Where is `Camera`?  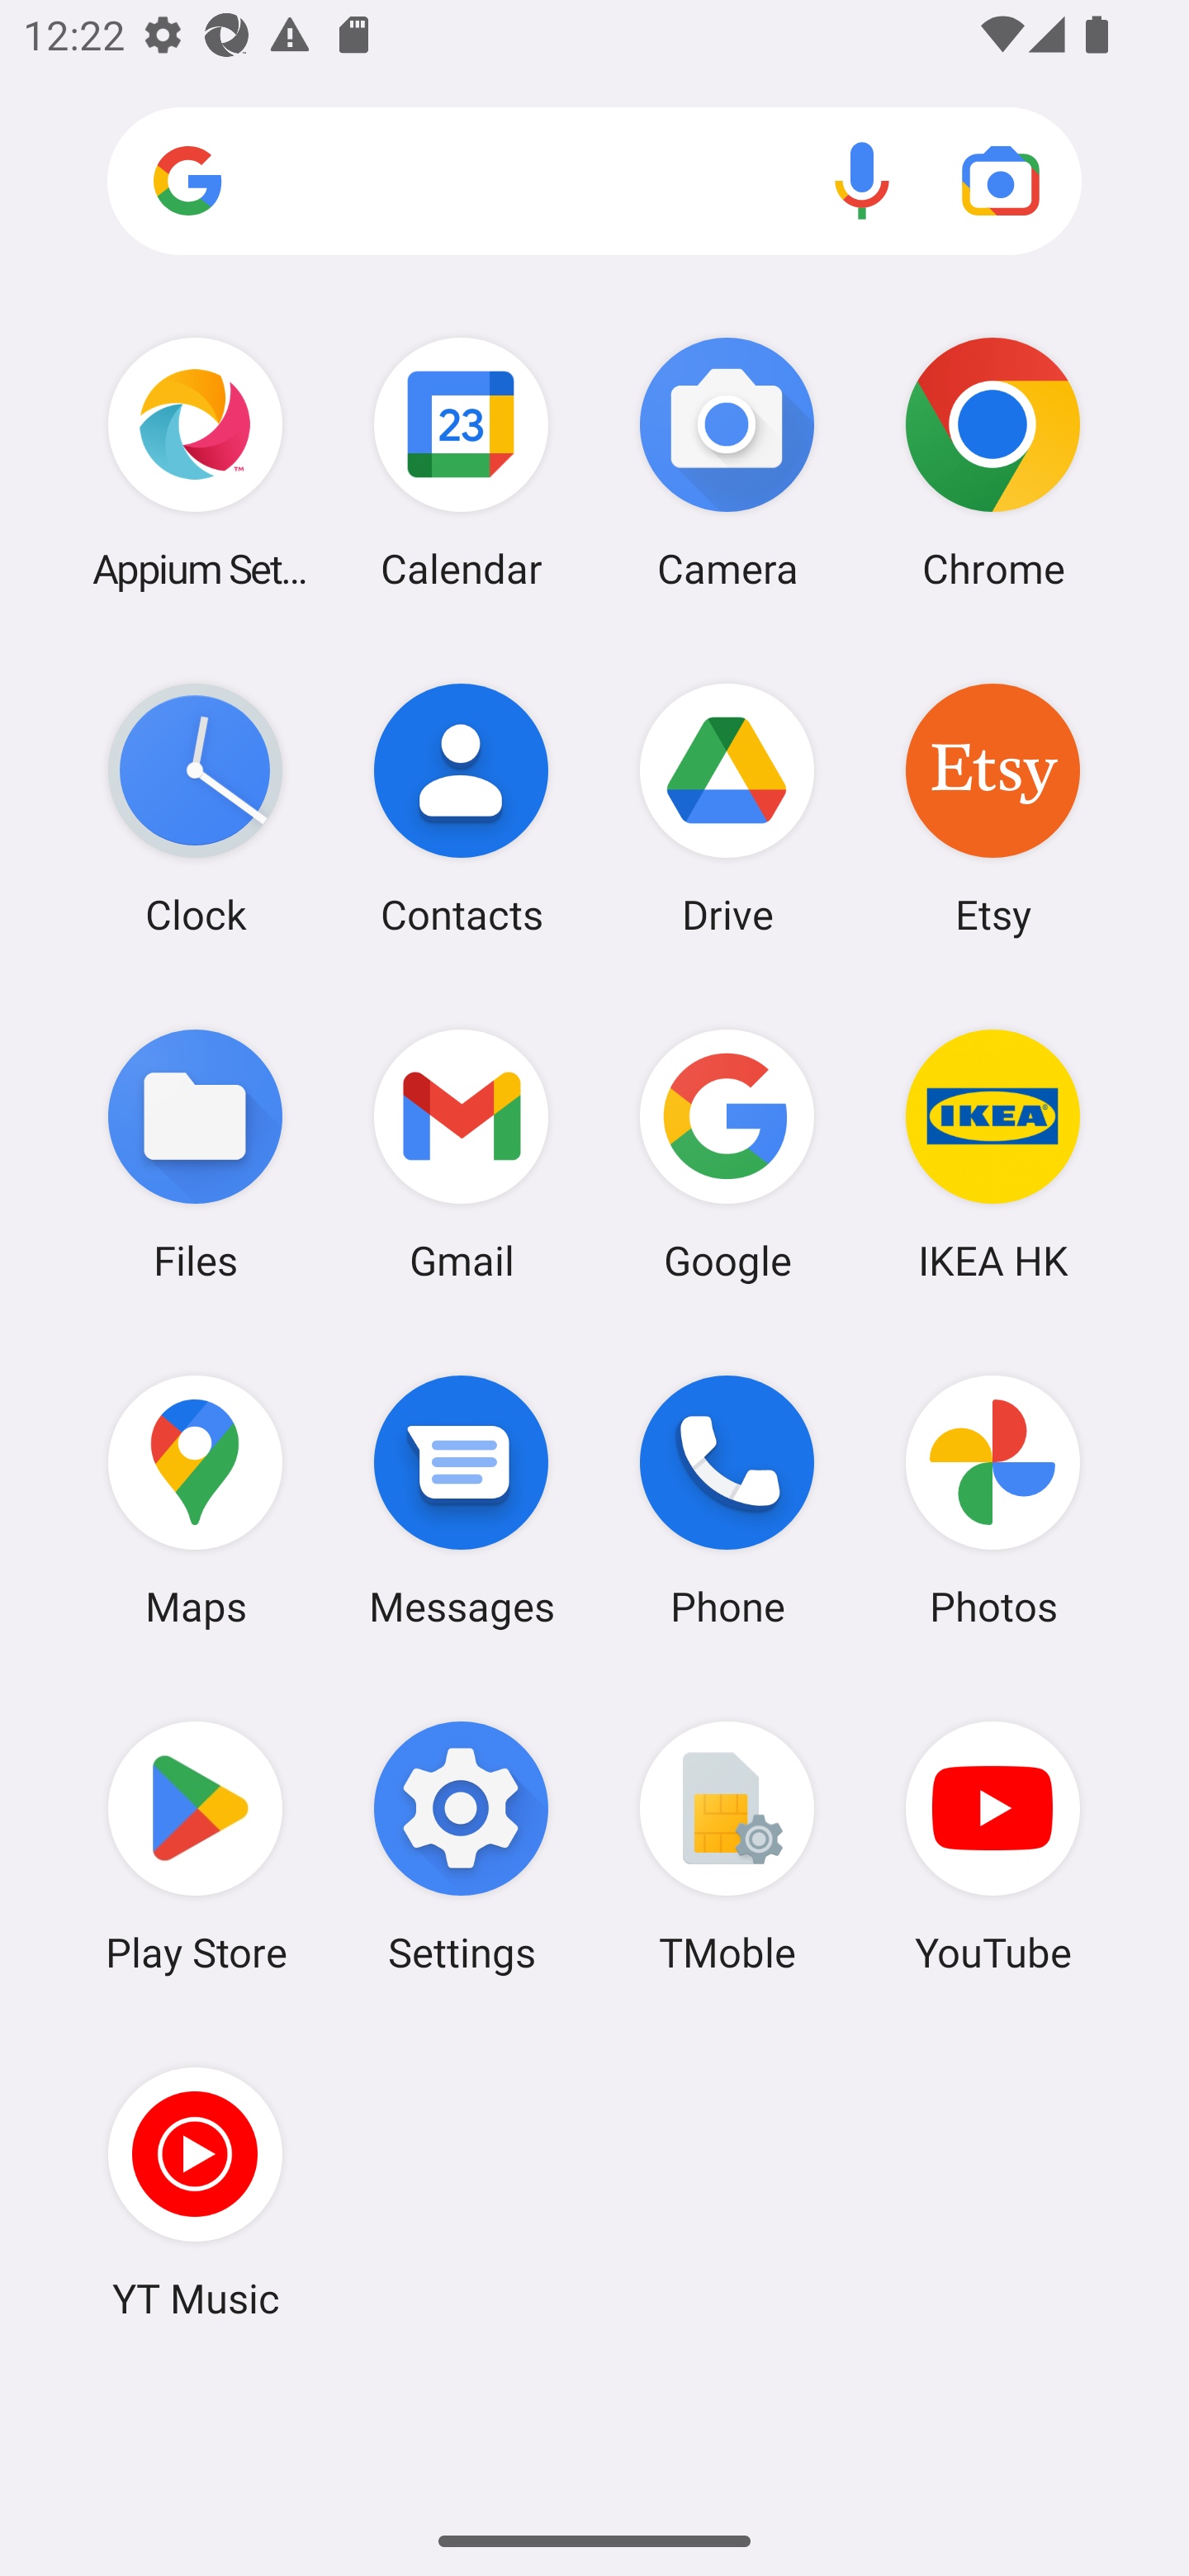 Camera is located at coordinates (727, 462).